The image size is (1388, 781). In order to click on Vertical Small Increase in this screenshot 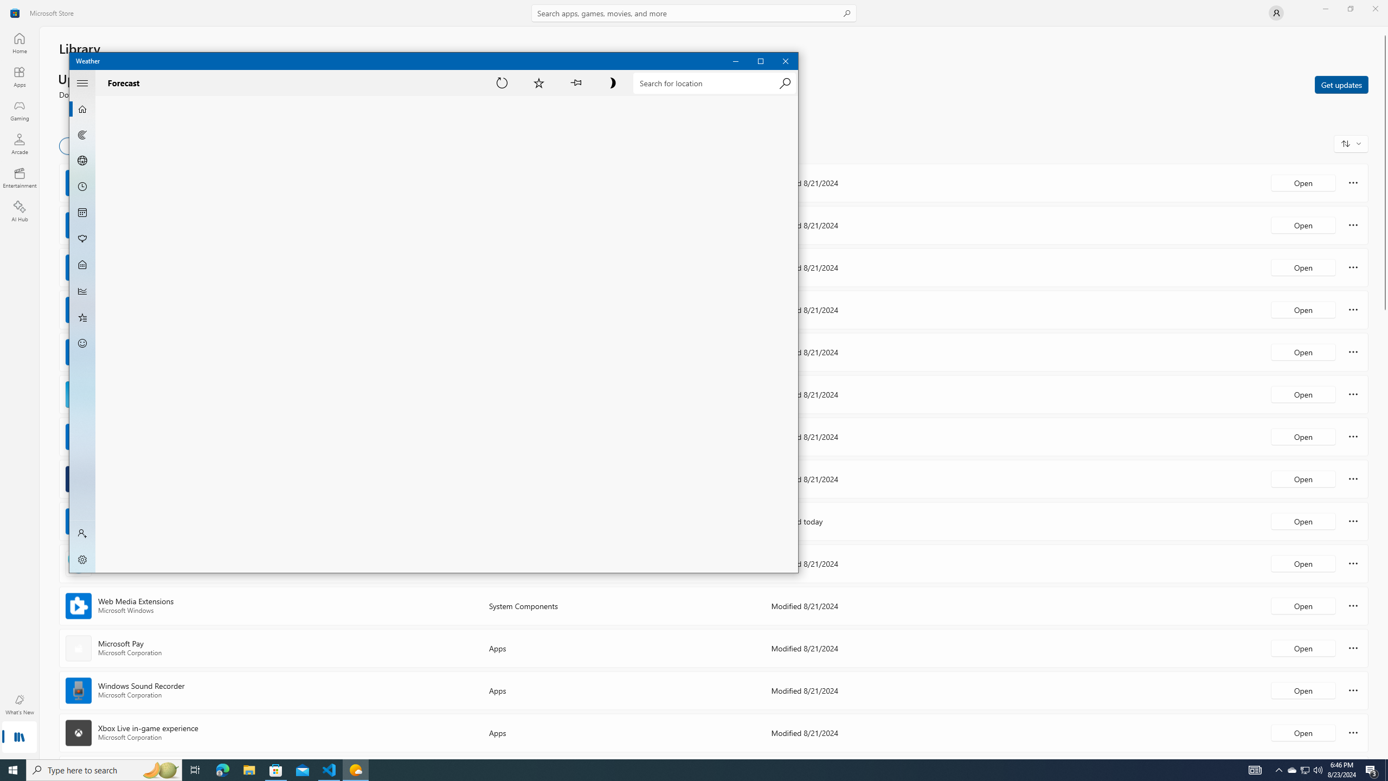, I will do `click(1385, 755)`.